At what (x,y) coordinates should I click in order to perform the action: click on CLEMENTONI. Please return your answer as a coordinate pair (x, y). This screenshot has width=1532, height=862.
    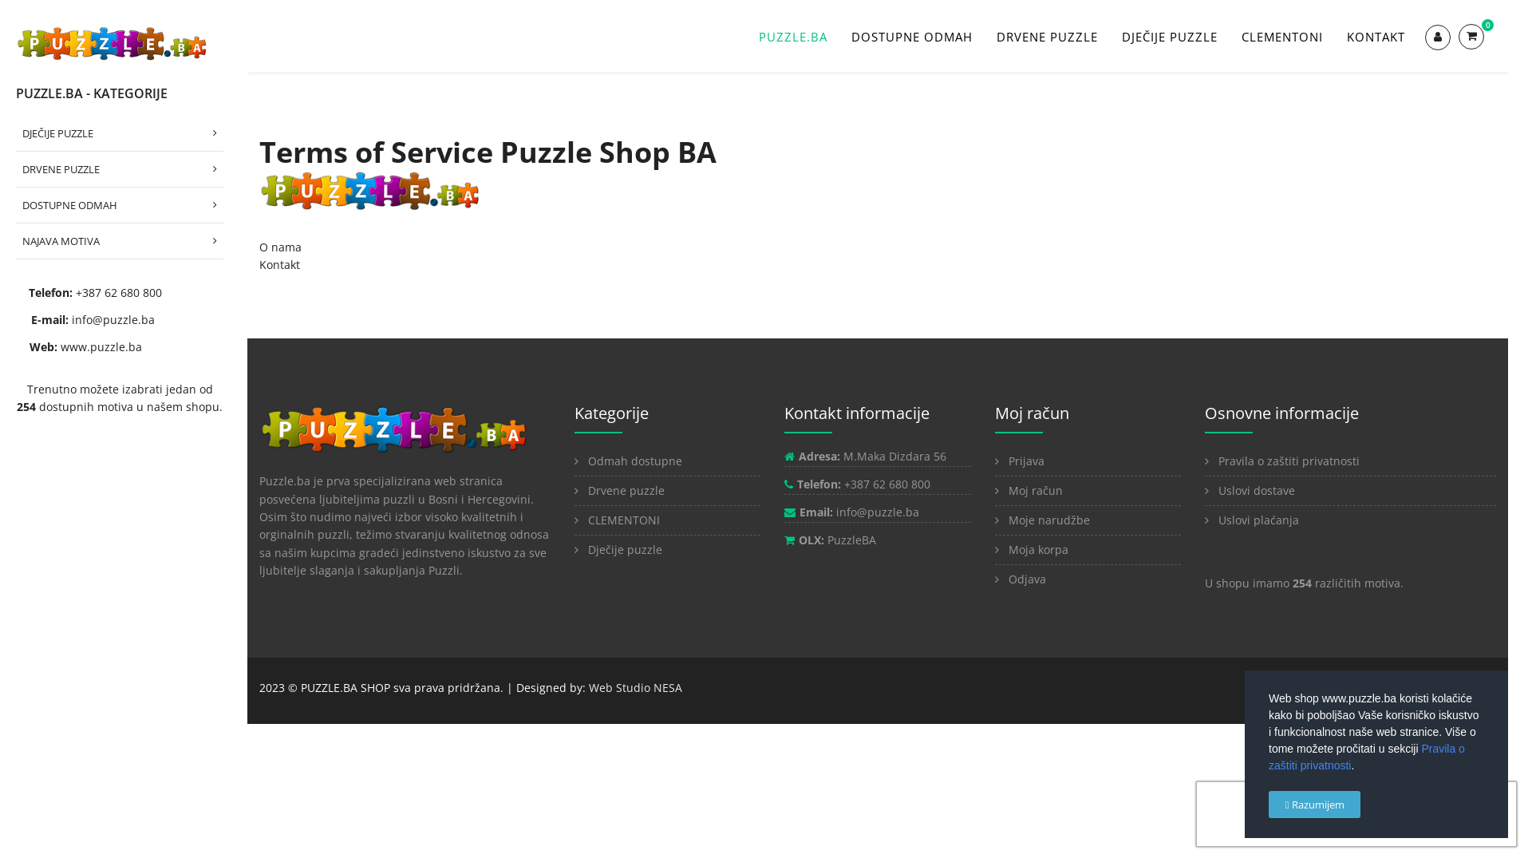
    Looking at the image, I should click on (1282, 37).